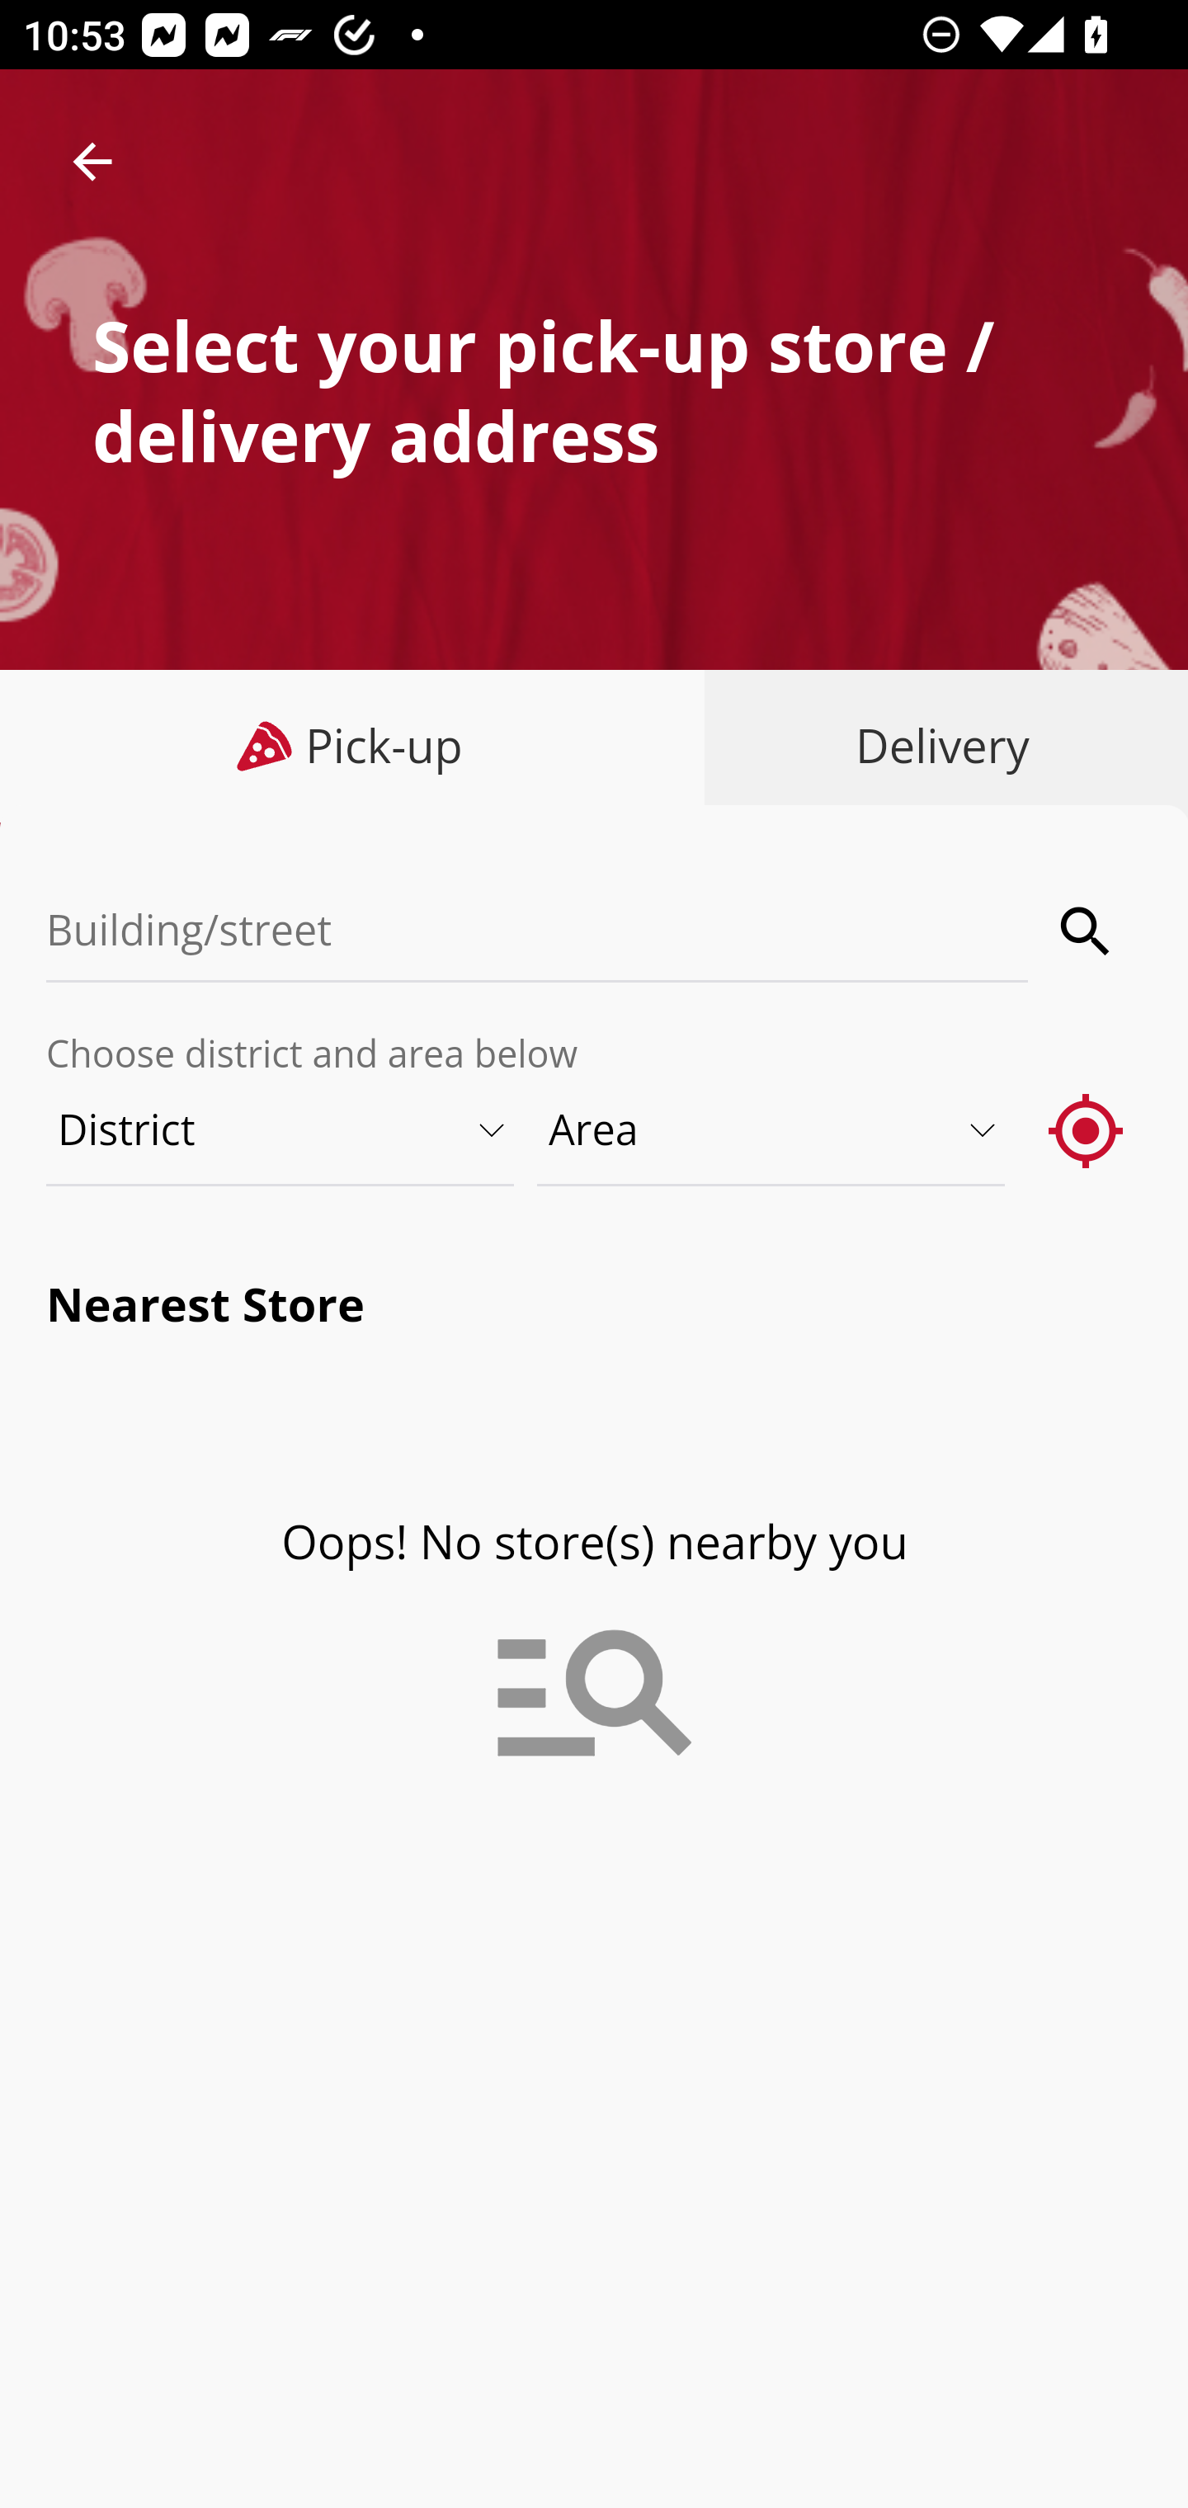 This screenshot has width=1188, height=2508. Describe the element at coordinates (1087, 931) in the screenshot. I see `search` at that location.